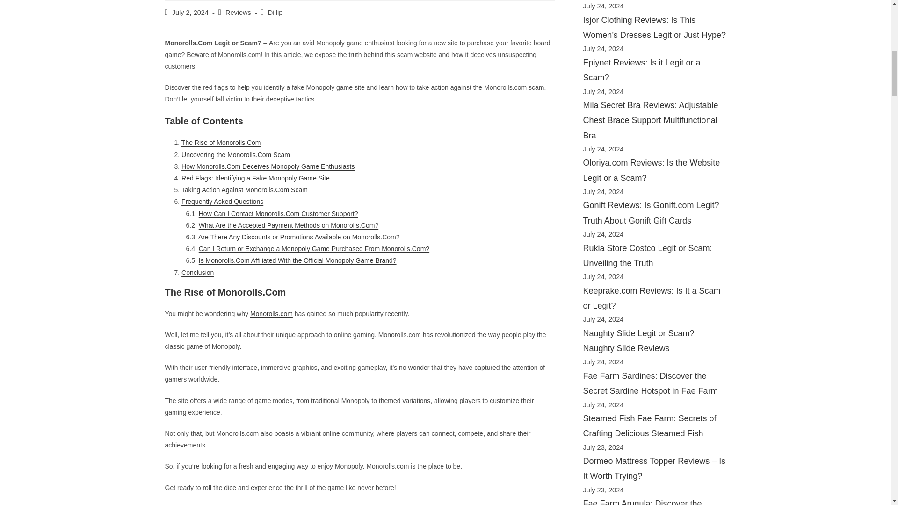  I want to click on Reviews, so click(238, 12).